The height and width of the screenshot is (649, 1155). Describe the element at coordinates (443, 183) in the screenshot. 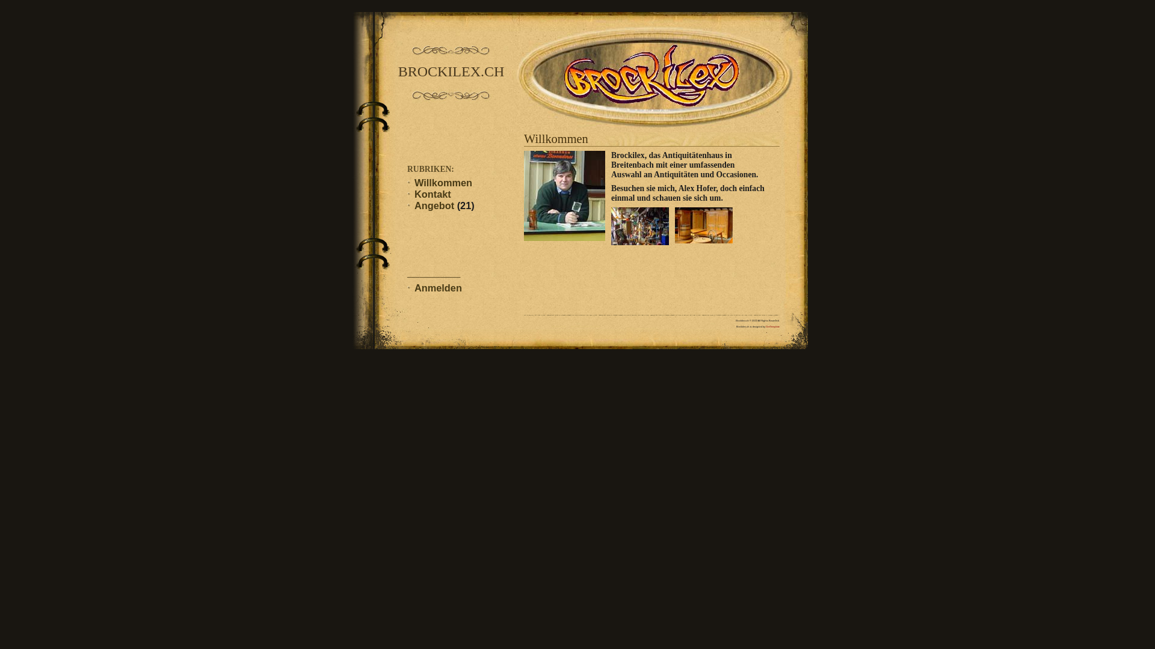

I see `Willkommen` at that location.